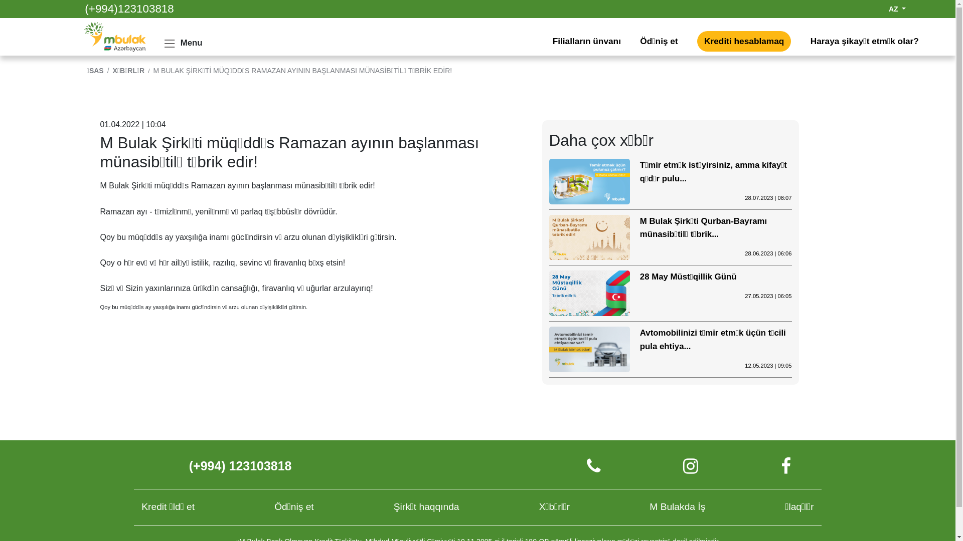 The image size is (963, 541). I want to click on (+994) 123103818, so click(241, 466).